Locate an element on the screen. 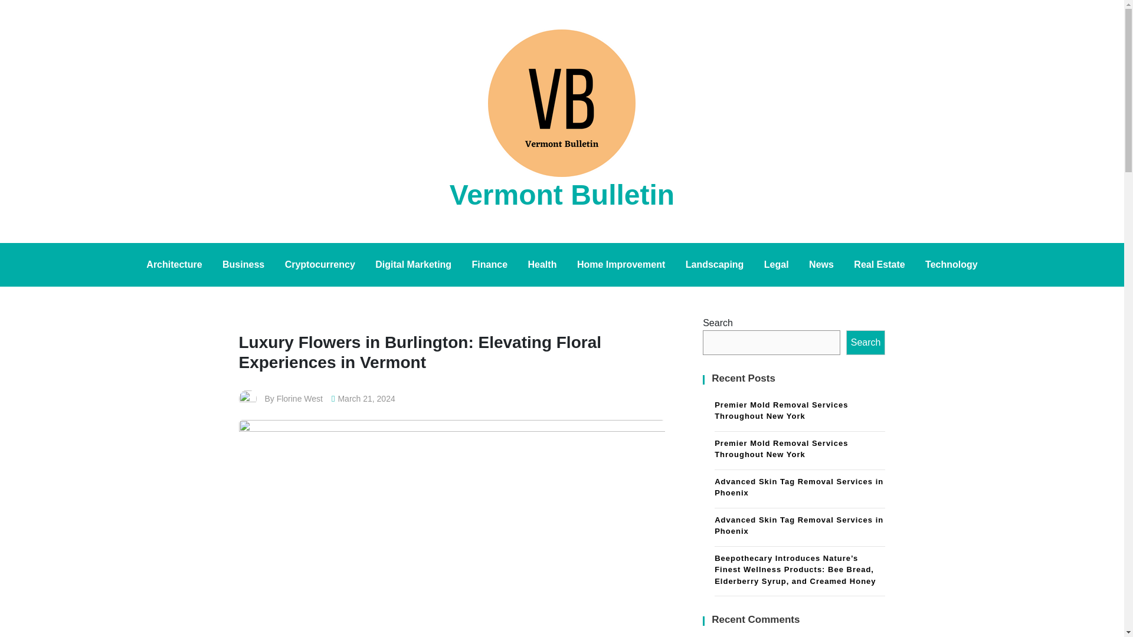 Image resolution: width=1133 pixels, height=637 pixels. Advanced Skin Tag Removal Services in Phoenix is located at coordinates (800, 488).